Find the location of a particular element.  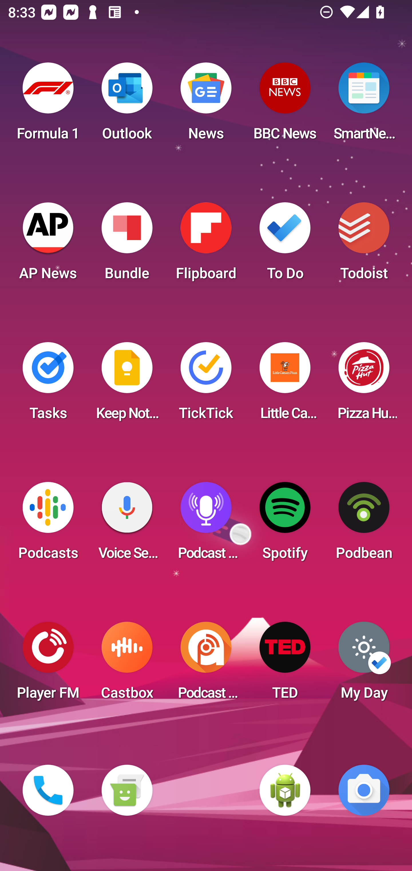

Bundle is located at coordinates (127, 245).